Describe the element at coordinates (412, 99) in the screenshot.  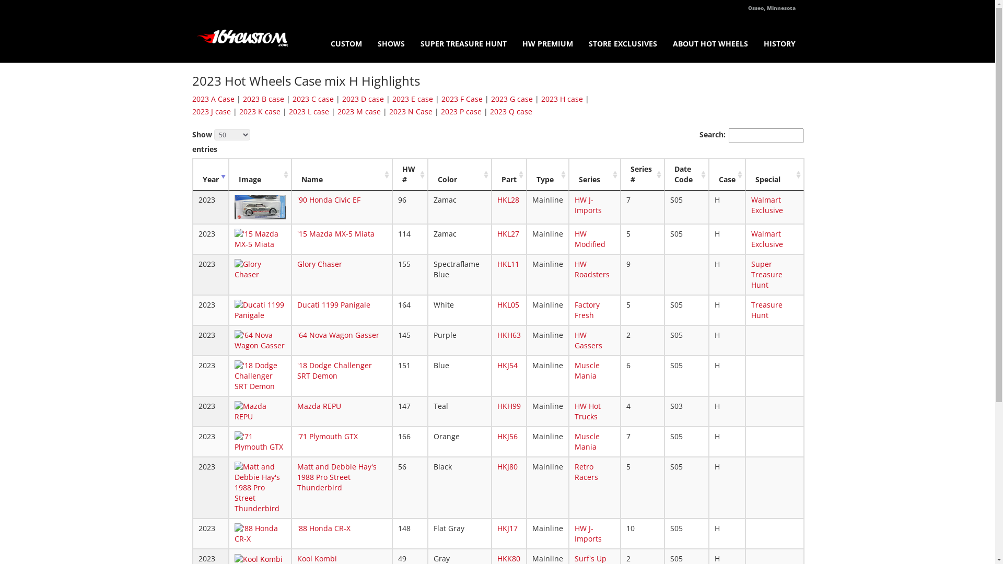
I see `2023 E case` at that location.